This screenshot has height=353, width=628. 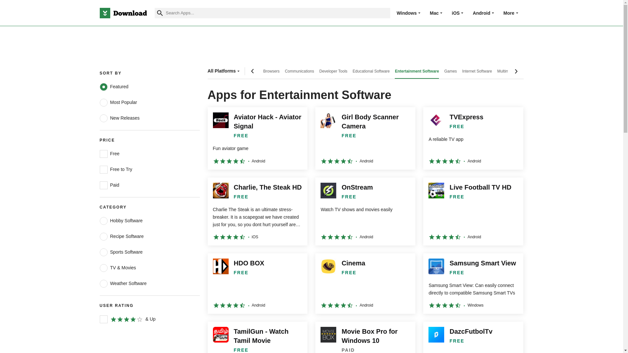 I want to click on entertainment-tv-movies, so click(x=103, y=268).